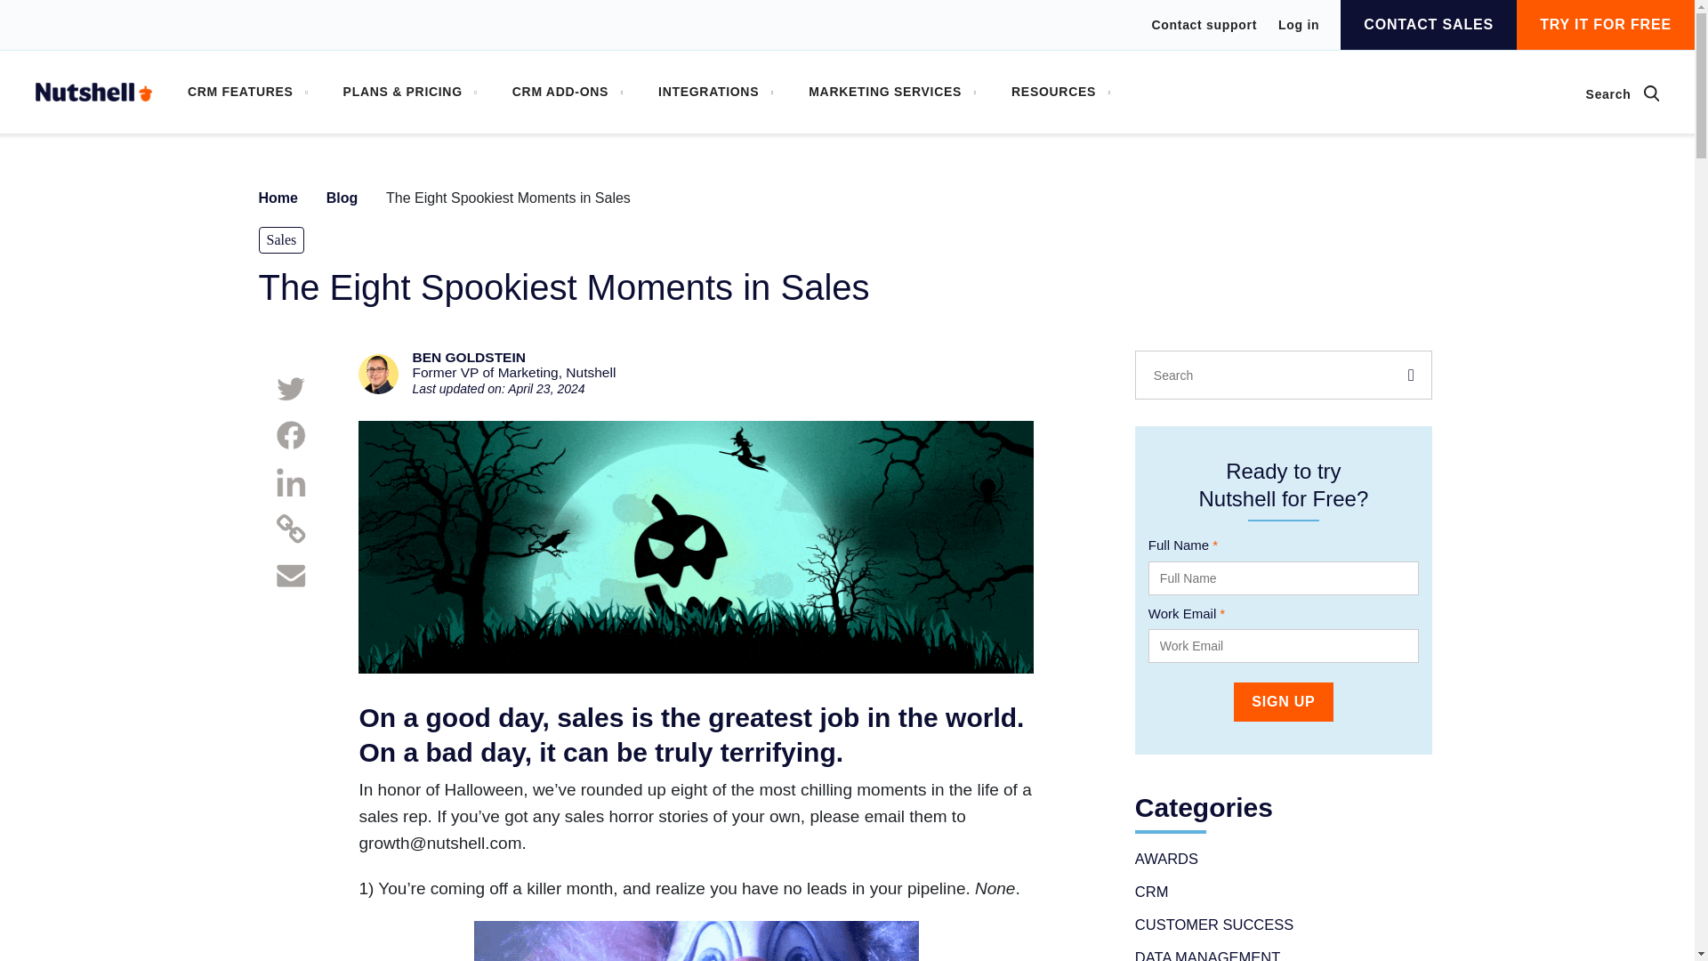  Describe the element at coordinates (247, 93) in the screenshot. I see `CRM FEATURES` at that location.